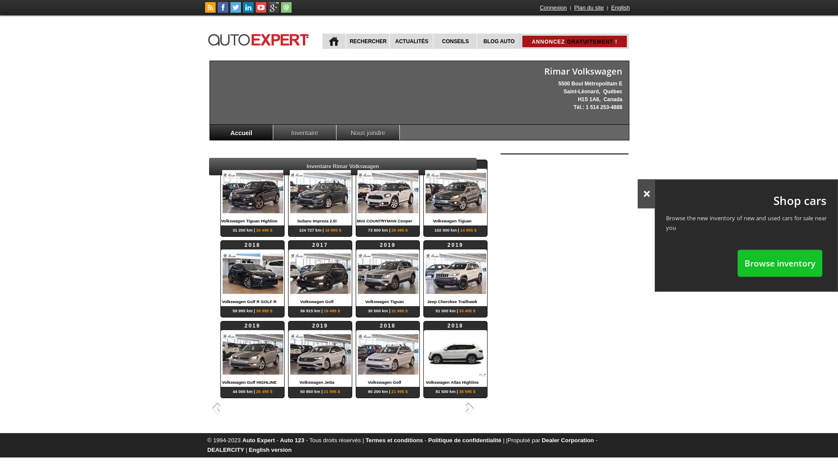  What do you see at coordinates (292, 440) in the screenshot?
I see `Auto 123` at bounding box center [292, 440].